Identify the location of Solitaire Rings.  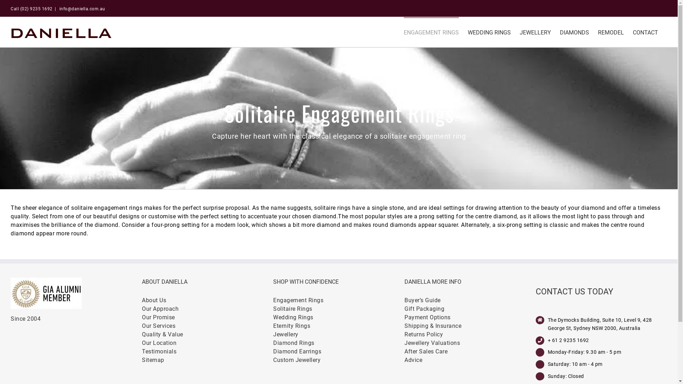
(339, 309).